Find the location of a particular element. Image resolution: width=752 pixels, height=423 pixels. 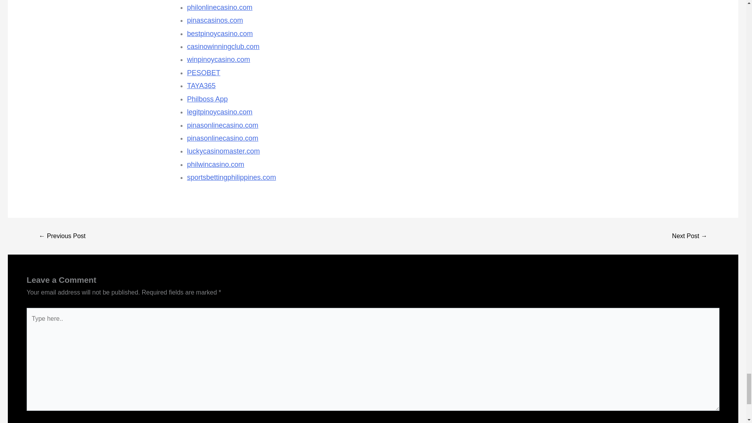

BW777 GAMING is located at coordinates (689, 236).